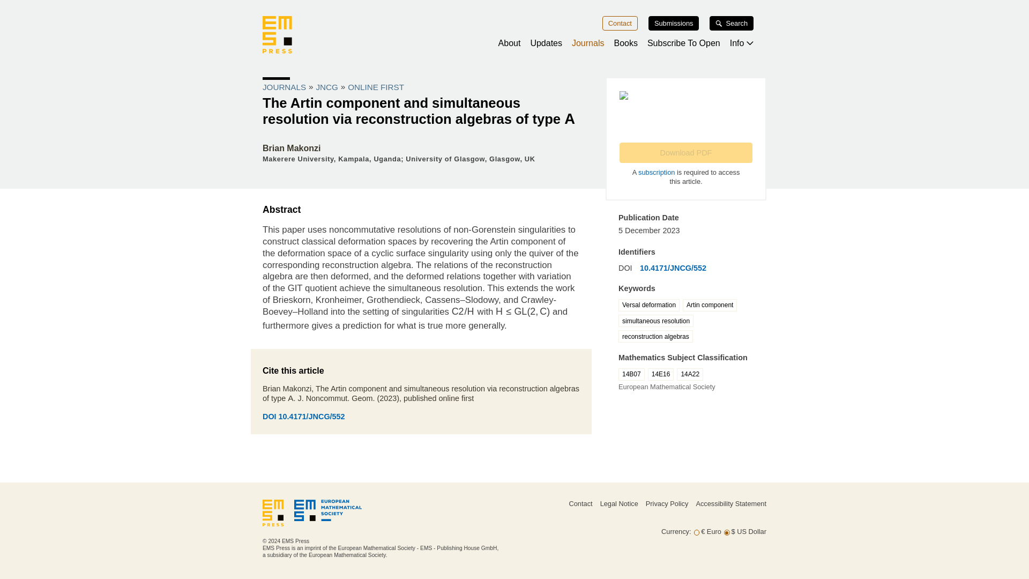 This screenshot has width=1029, height=579. What do you see at coordinates (625, 43) in the screenshot?
I see `Books` at bounding box center [625, 43].